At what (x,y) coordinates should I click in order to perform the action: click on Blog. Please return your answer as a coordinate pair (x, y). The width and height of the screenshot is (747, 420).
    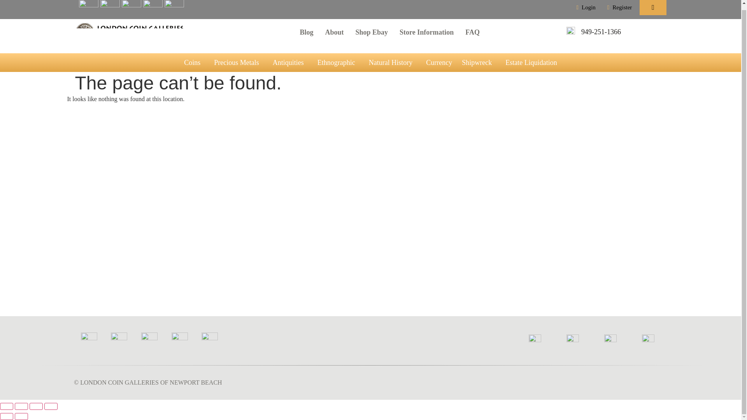
    Looking at the image, I should click on (306, 32).